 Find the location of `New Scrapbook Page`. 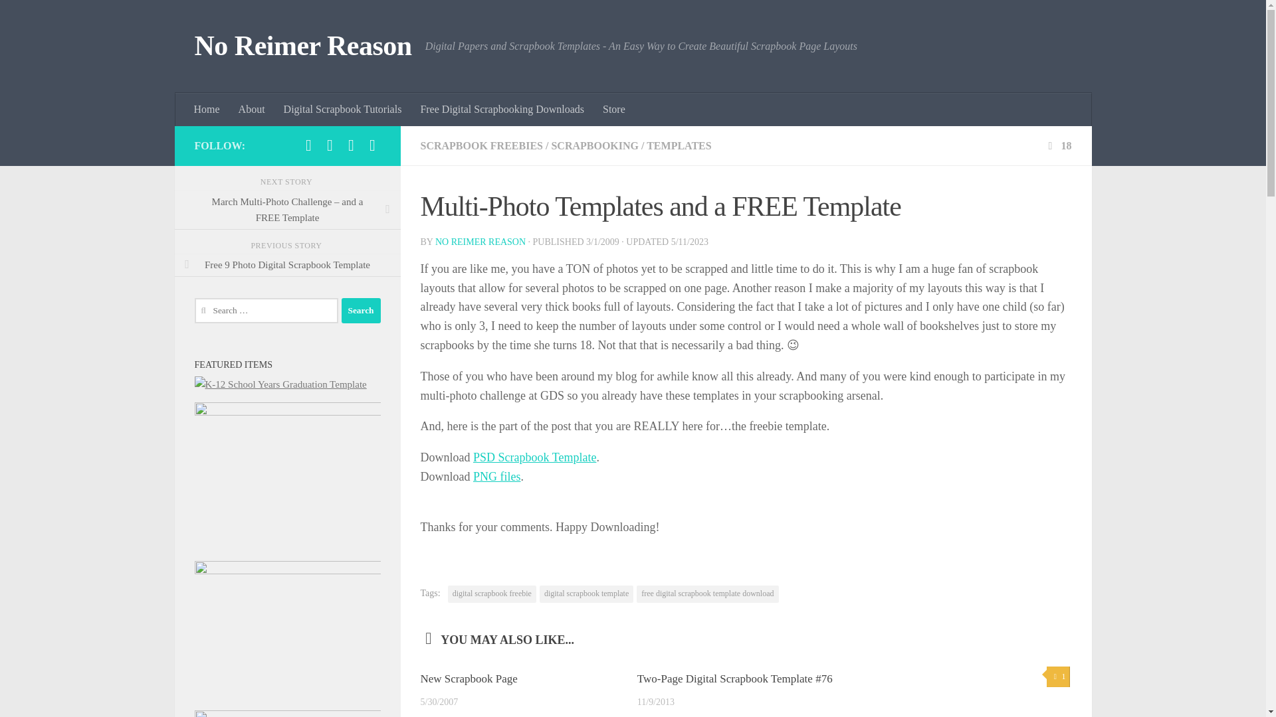

New Scrapbook Page is located at coordinates (468, 678).